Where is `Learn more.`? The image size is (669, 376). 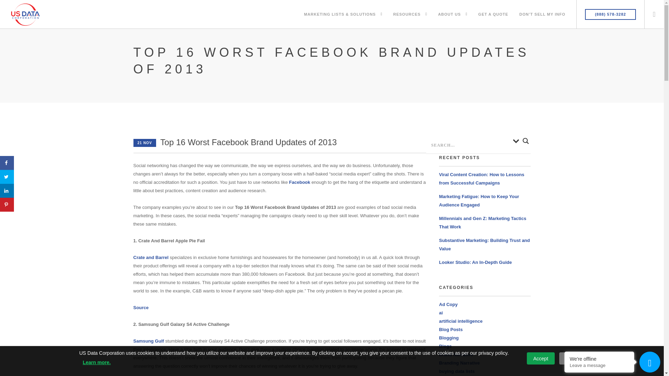 Learn more. is located at coordinates (97, 362).